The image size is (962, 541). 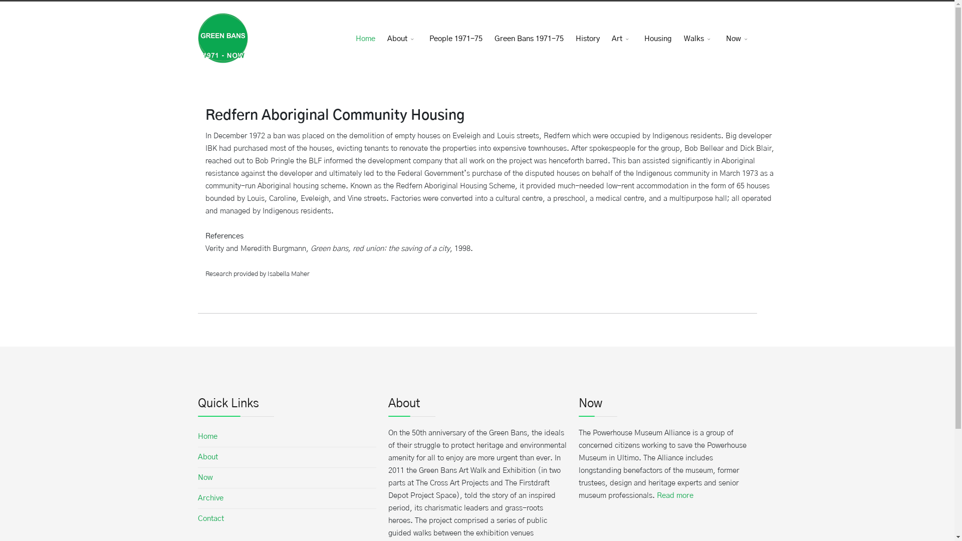 What do you see at coordinates (738, 39) in the screenshot?
I see `Now` at bounding box center [738, 39].